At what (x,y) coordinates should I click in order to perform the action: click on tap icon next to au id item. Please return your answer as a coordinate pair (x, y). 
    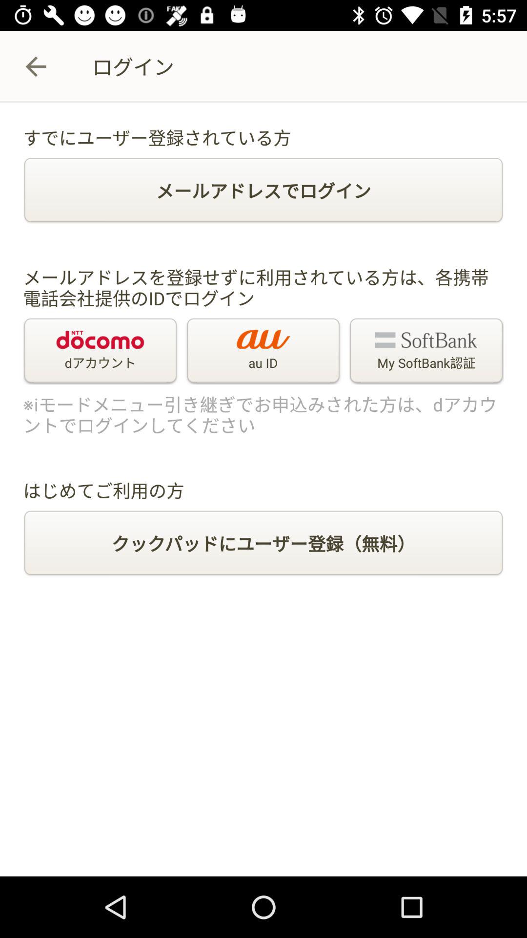
    Looking at the image, I should click on (101, 351).